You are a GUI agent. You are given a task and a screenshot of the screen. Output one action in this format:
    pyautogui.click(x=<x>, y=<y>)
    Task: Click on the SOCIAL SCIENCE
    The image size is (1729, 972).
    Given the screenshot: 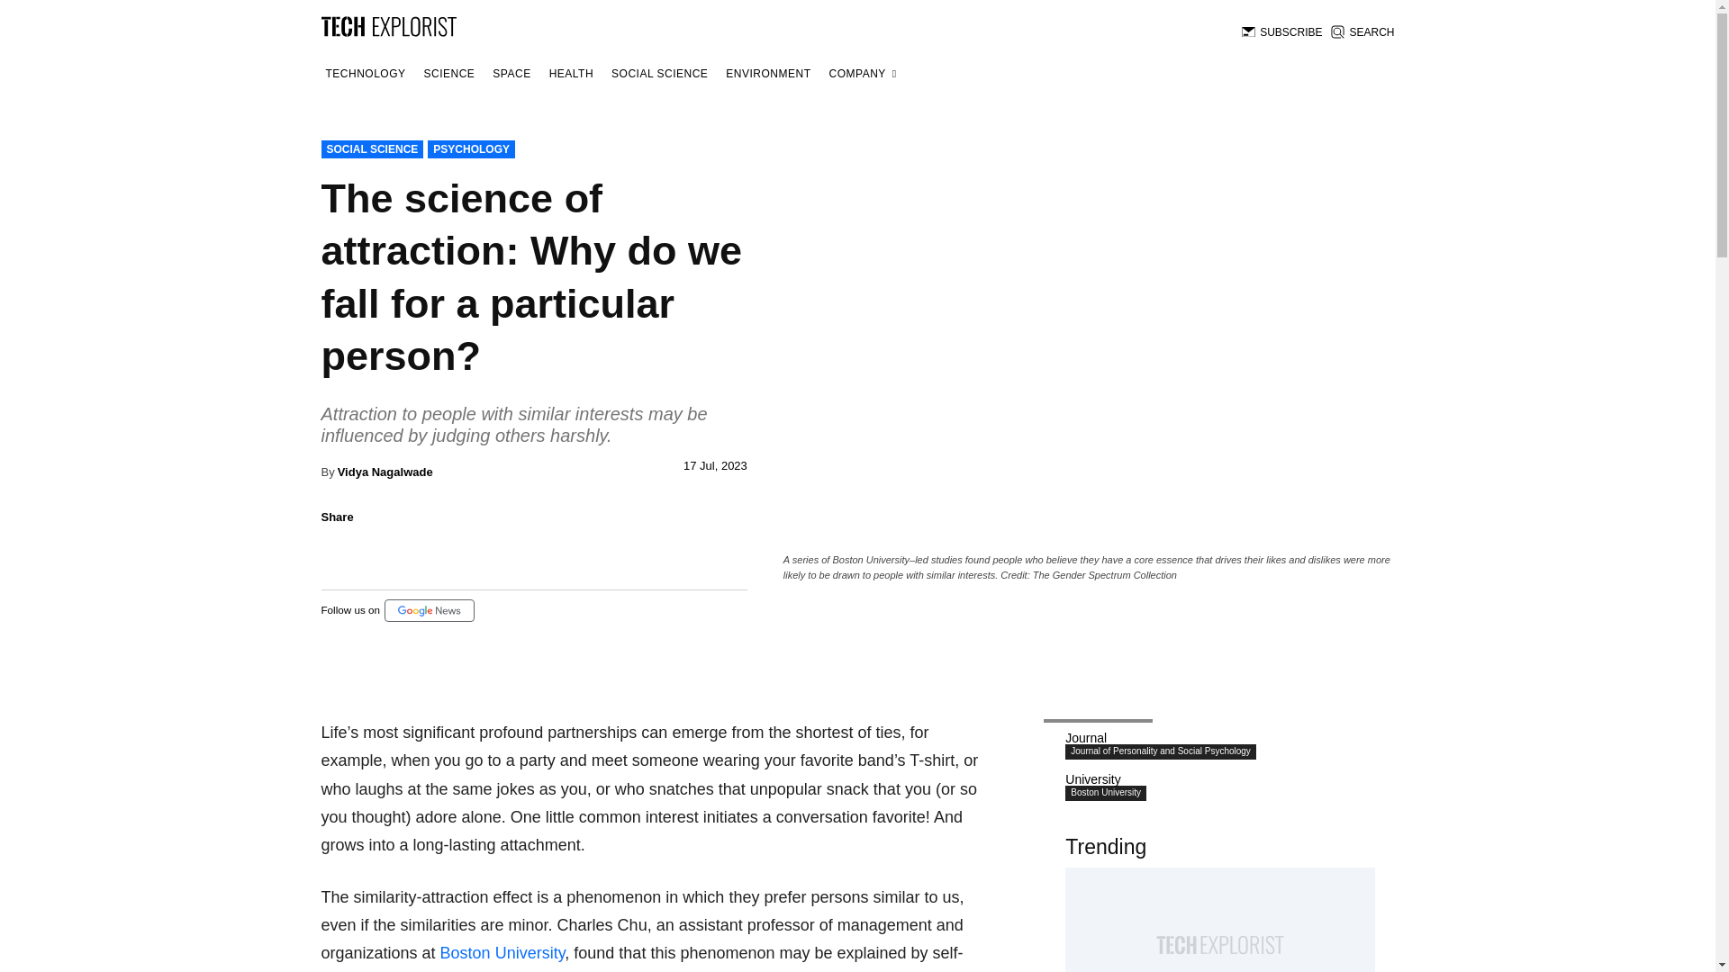 What is the action you would take?
    pyautogui.click(x=371, y=149)
    